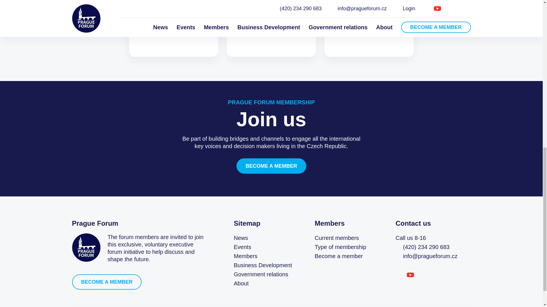 The width and height of the screenshot is (547, 307). What do you see at coordinates (338, 256) in the screenshot?
I see `Become a member` at bounding box center [338, 256].